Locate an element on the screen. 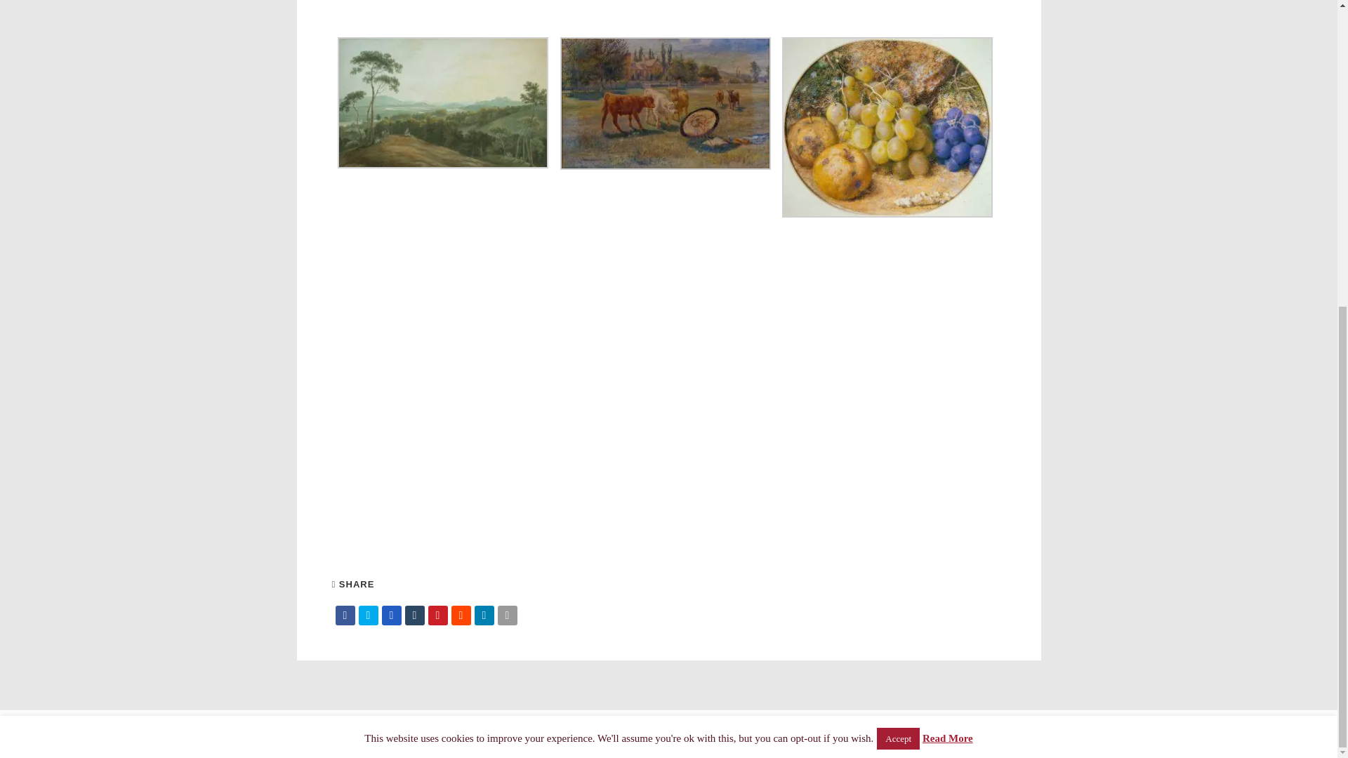 This screenshot has height=758, width=1348. Tweet is located at coordinates (368, 615).